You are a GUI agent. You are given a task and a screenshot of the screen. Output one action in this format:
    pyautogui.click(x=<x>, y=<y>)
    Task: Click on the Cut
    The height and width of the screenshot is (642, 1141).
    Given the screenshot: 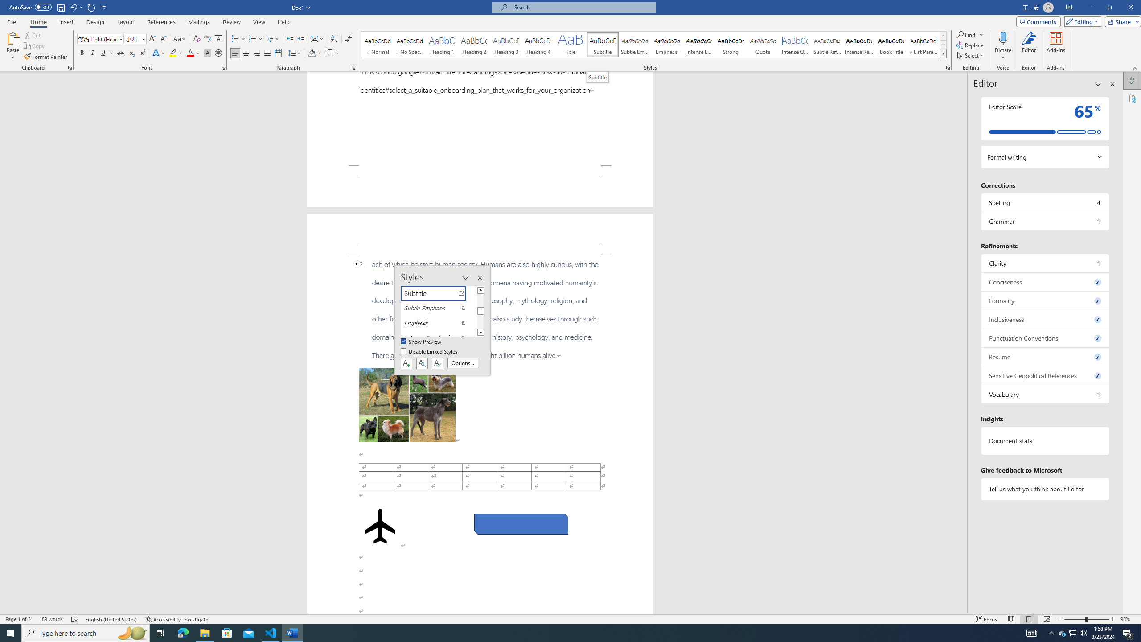 What is the action you would take?
    pyautogui.click(x=33, y=35)
    